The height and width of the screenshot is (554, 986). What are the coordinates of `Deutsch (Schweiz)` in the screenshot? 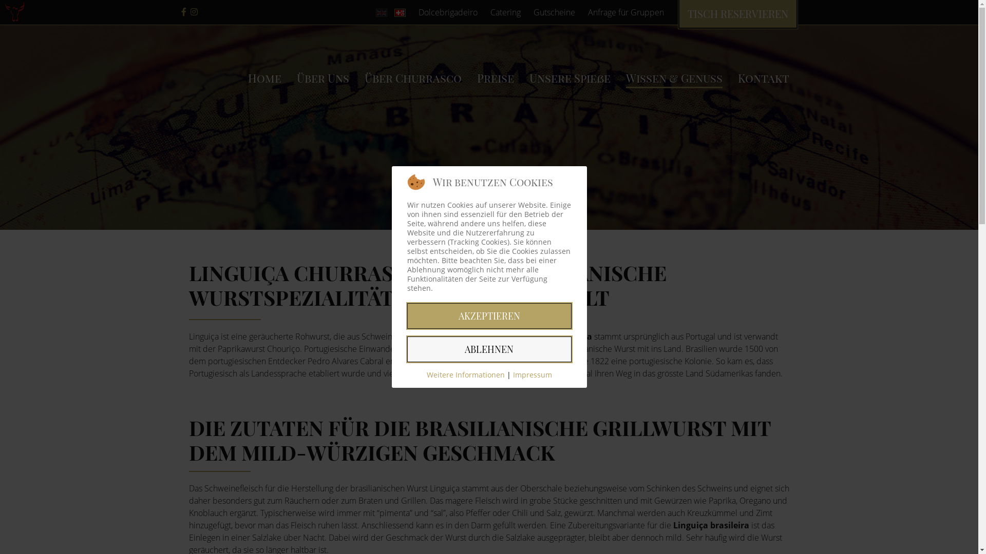 It's located at (400, 13).